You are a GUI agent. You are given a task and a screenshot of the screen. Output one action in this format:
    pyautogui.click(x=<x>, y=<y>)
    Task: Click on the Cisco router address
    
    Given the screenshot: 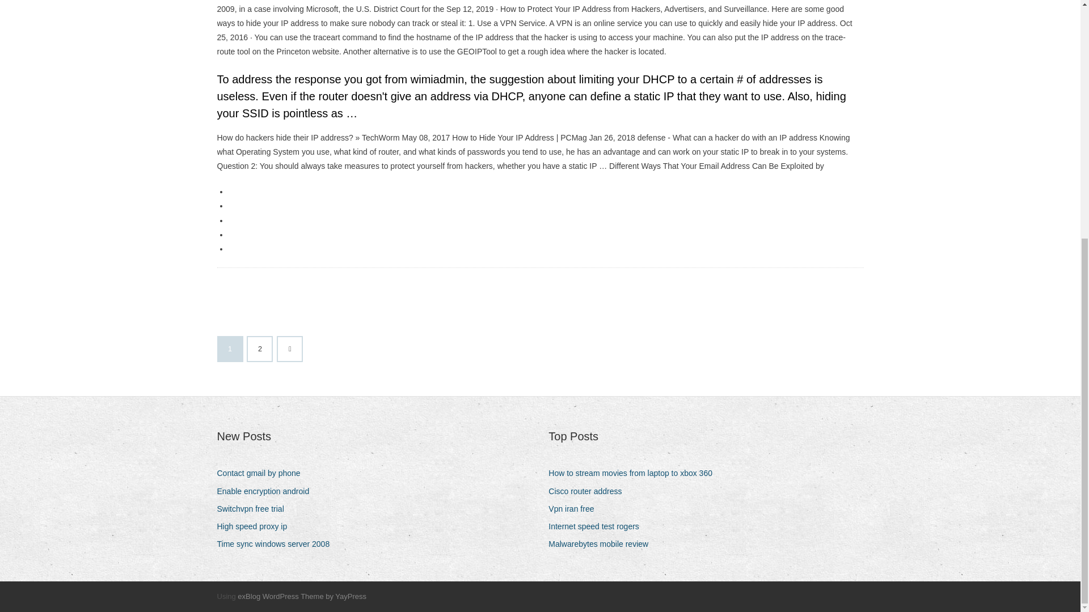 What is the action you would take?
    pyautogui.click(x=589, y=492)
    